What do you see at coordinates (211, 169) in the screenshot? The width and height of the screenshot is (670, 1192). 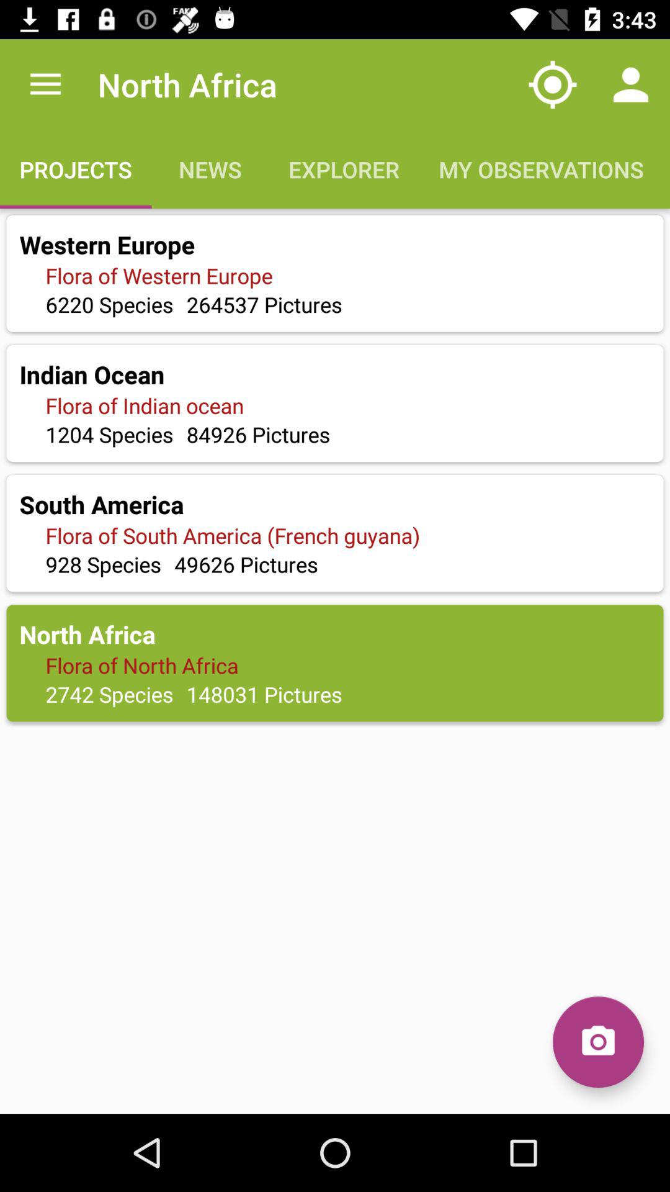 I see `select the text news` at bounding box center [211, 169].